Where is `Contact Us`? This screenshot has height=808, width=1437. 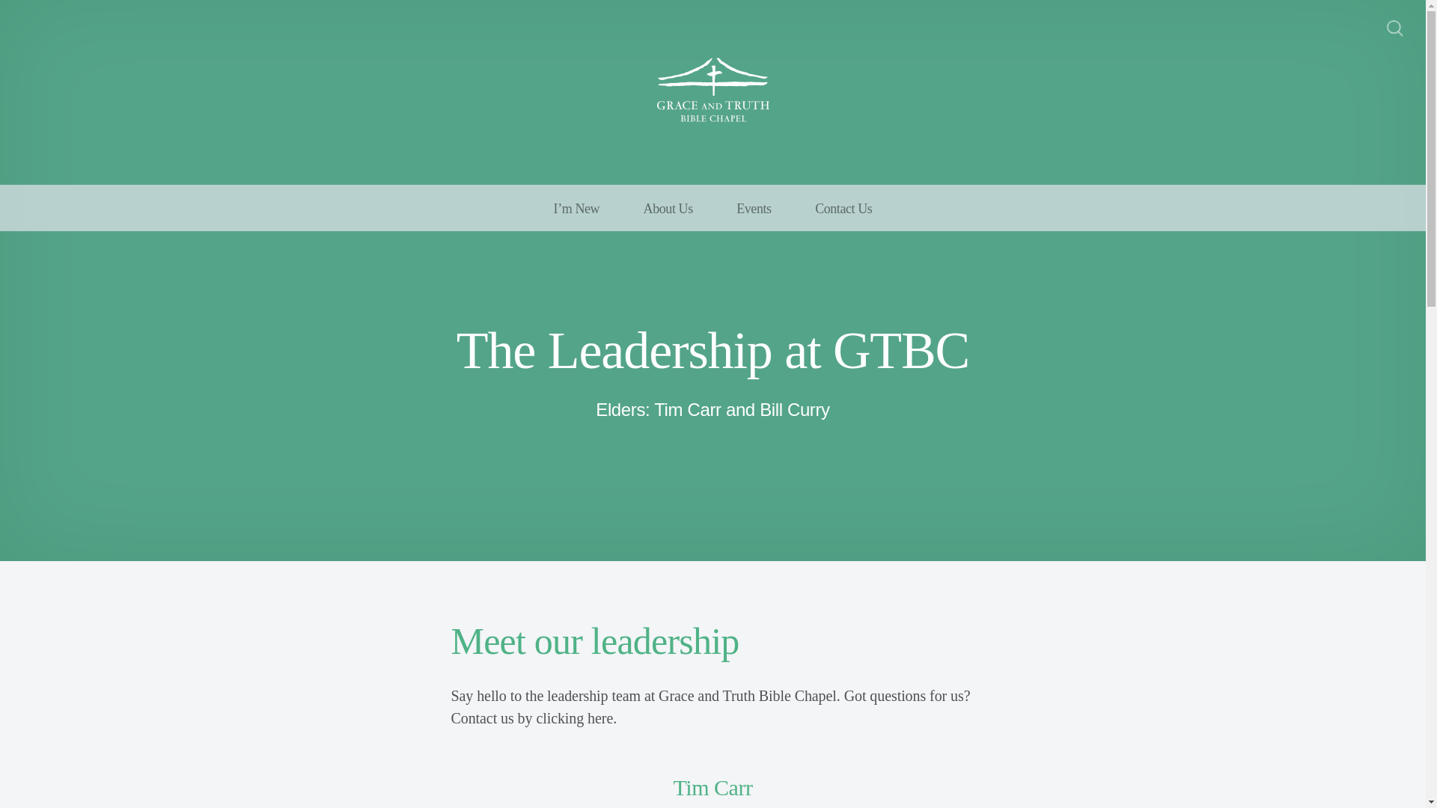 Contact Us is located at coordinates (843, 208).